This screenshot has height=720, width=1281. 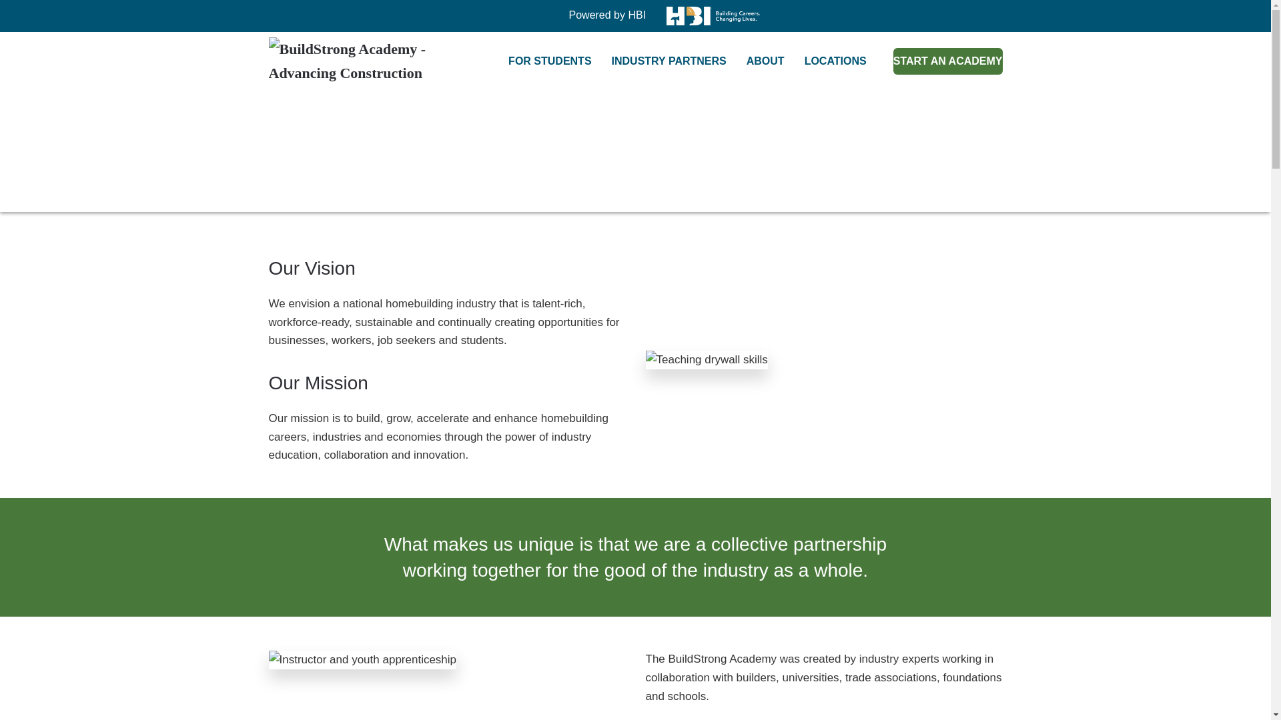 I want to click on INDUSTRY PARTNERS, so click(x=669, y=61).